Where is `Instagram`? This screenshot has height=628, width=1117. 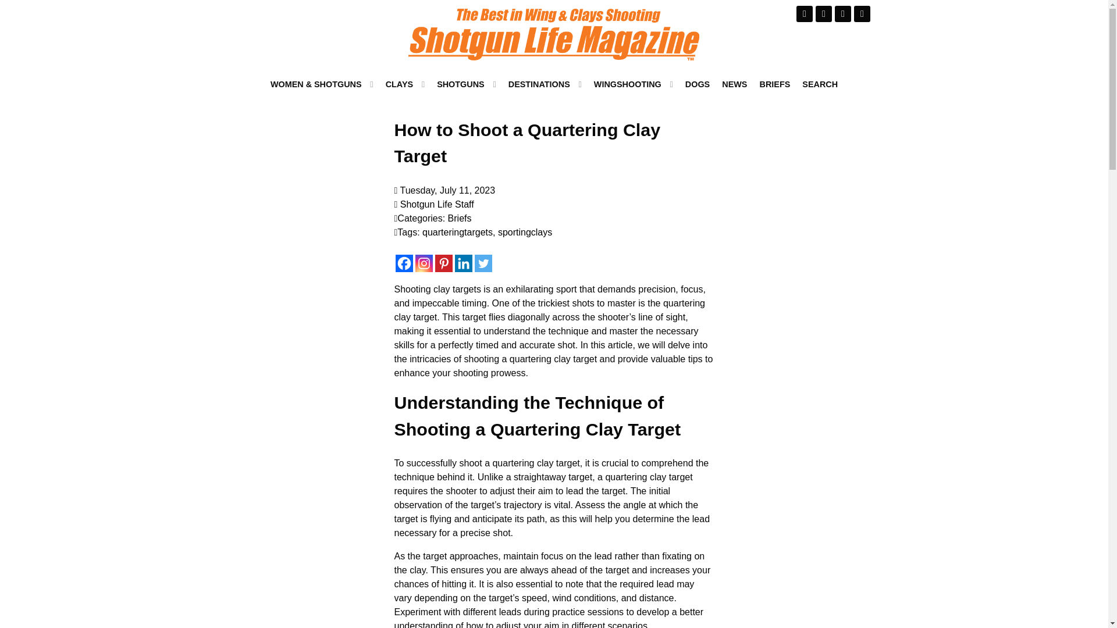
Instagram is located at coordinates (424, 263).